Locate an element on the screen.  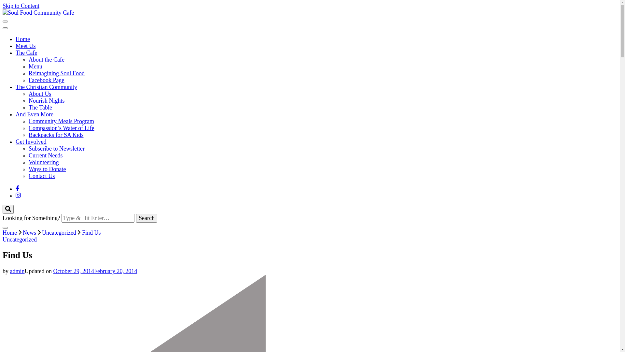
Uncategorized is located at coordinates (60, 233).